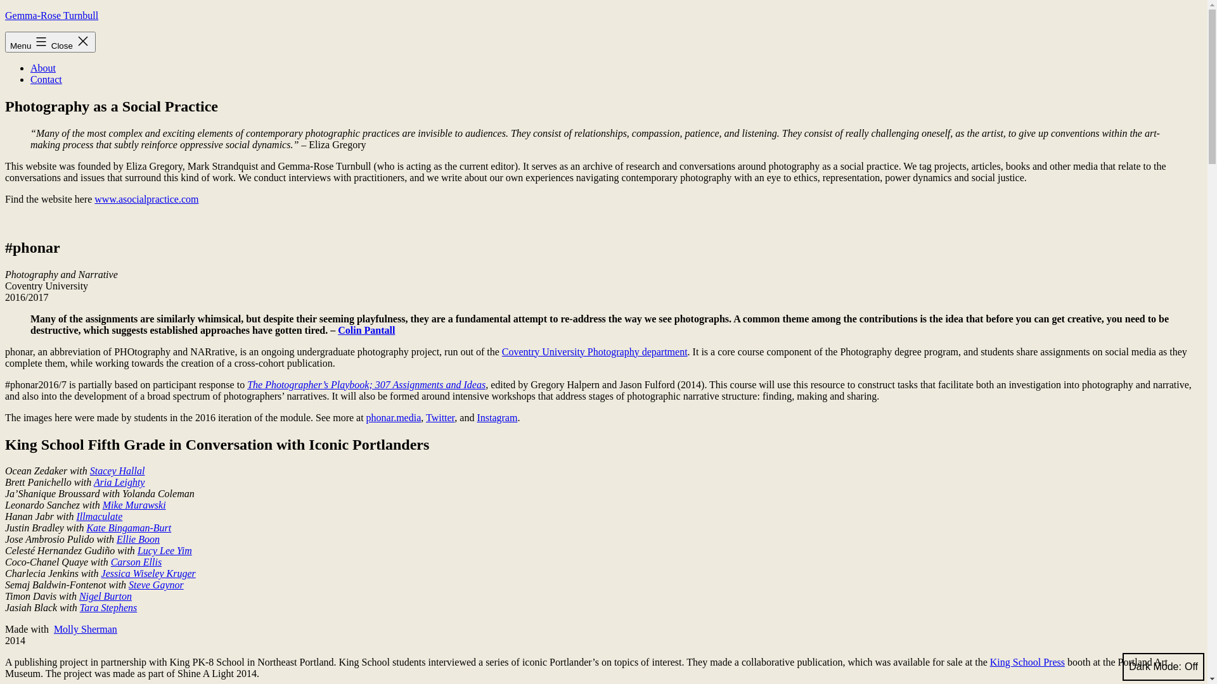  What do you see at coordinates (109, 608) in the screenshot?
I see `Tara Stephens` at bounding box center [109, 608].